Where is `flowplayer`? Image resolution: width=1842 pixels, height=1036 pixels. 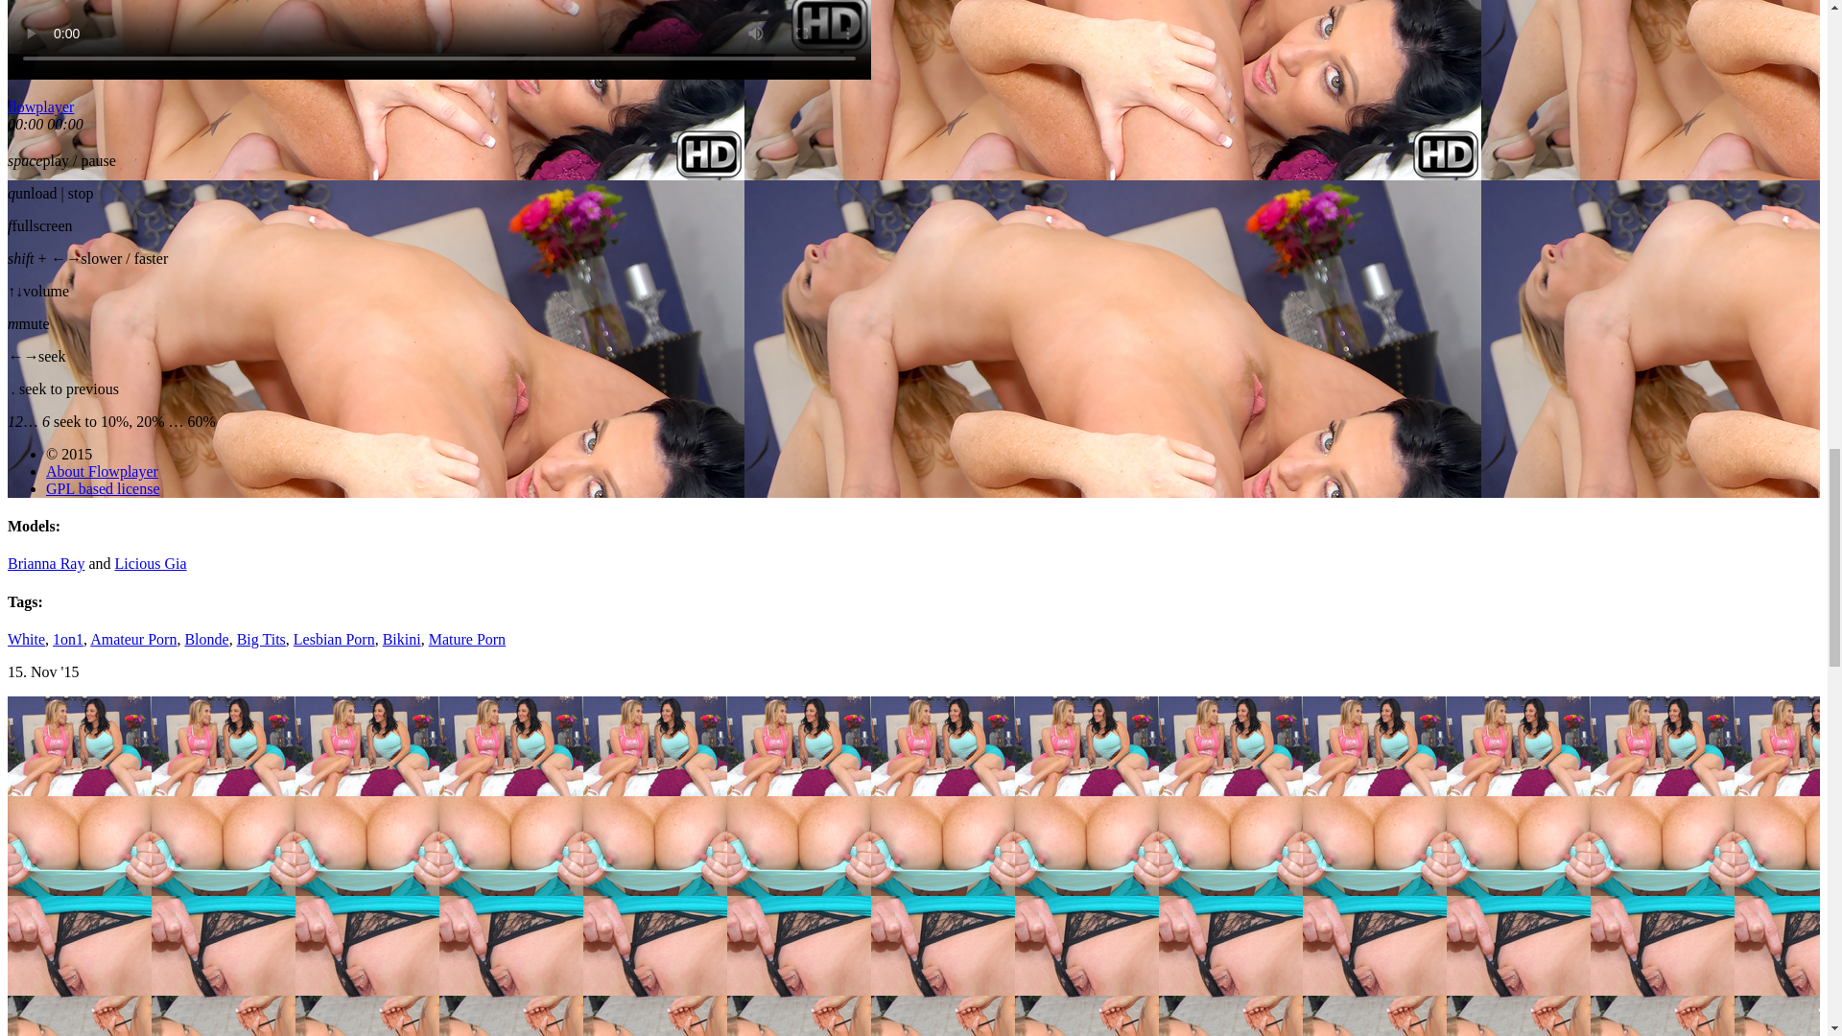
flowplayer is located at coordinates (40, 106).